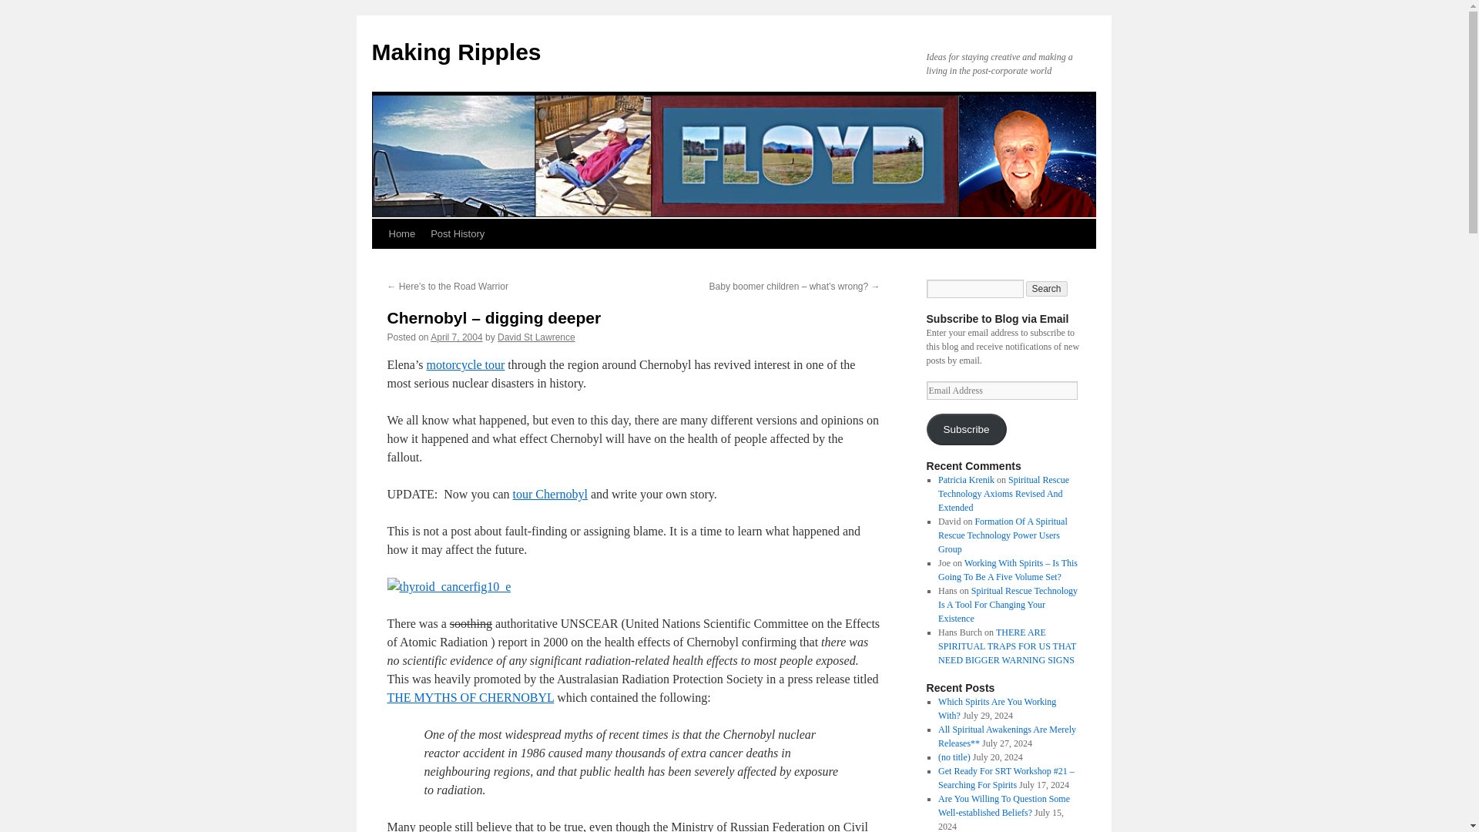 The image size is (1479, 832). Describe the element at coordinates (456, 337) in the screenshot. I see `April 7, 2004` at that location.